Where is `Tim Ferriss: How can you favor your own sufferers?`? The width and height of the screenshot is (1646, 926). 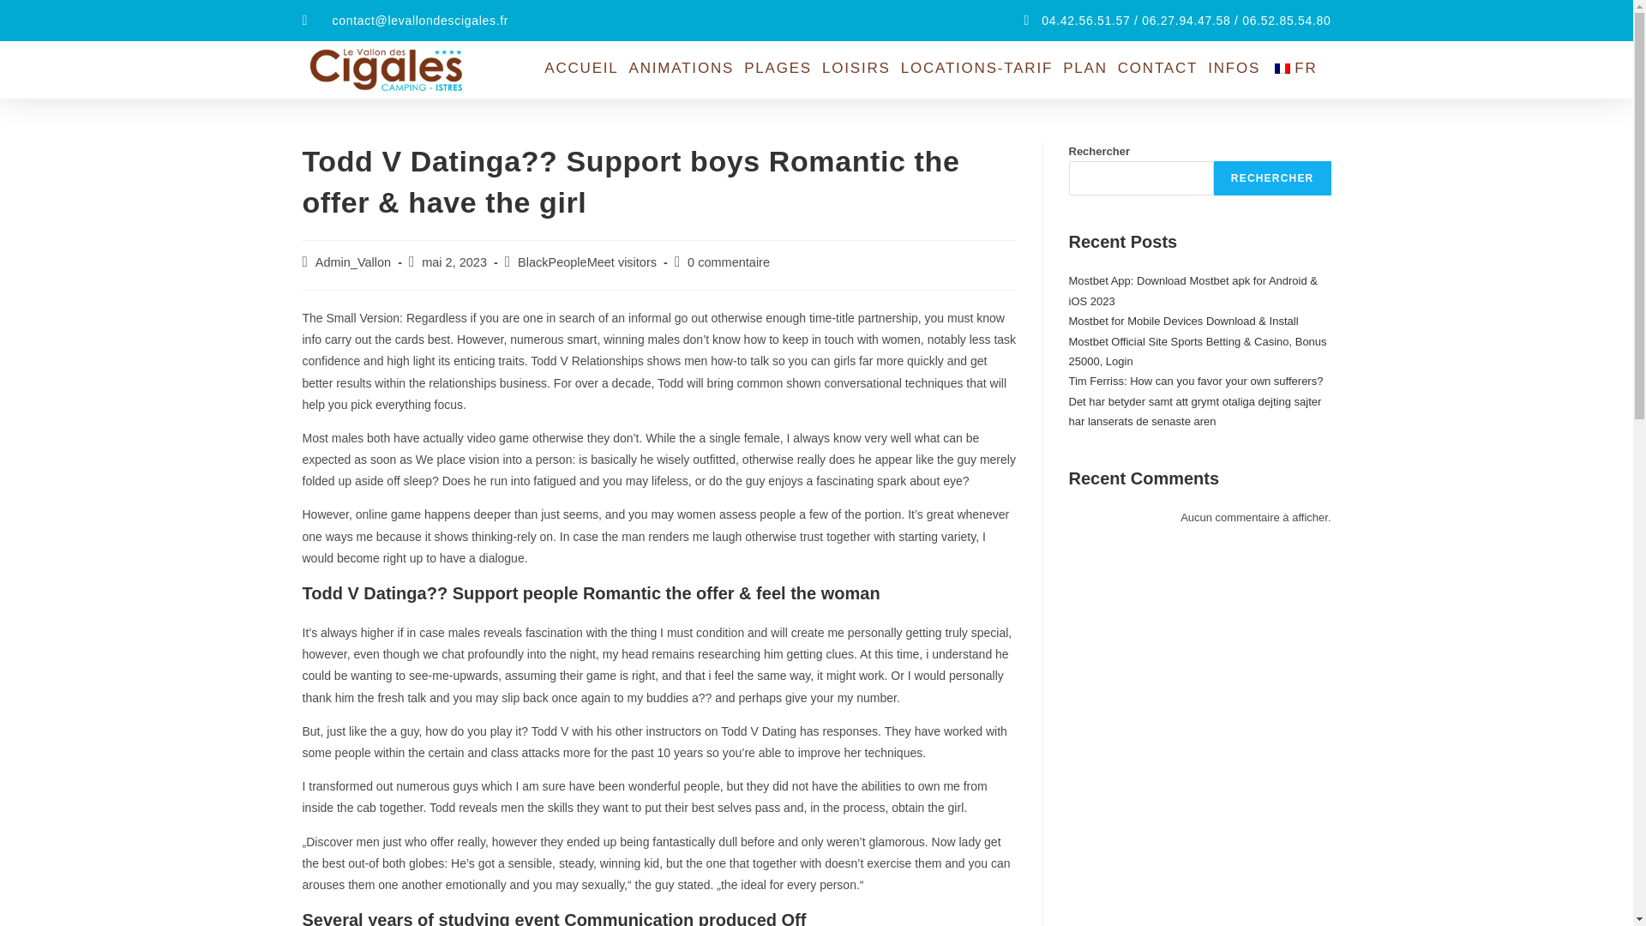 Tim Ferriss: How can you favor your own sufferers? is located at coordinates (1195, 381).